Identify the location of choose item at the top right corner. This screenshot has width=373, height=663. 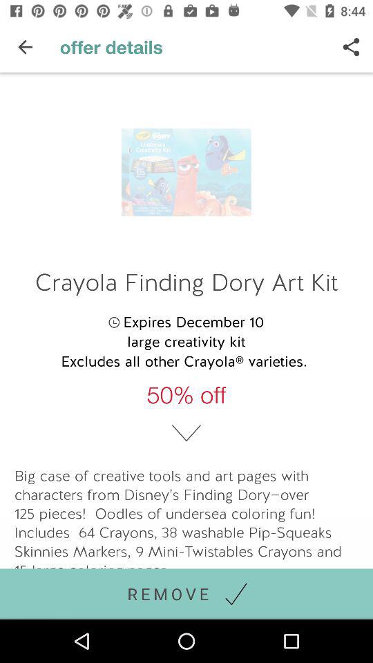
(351, 47).